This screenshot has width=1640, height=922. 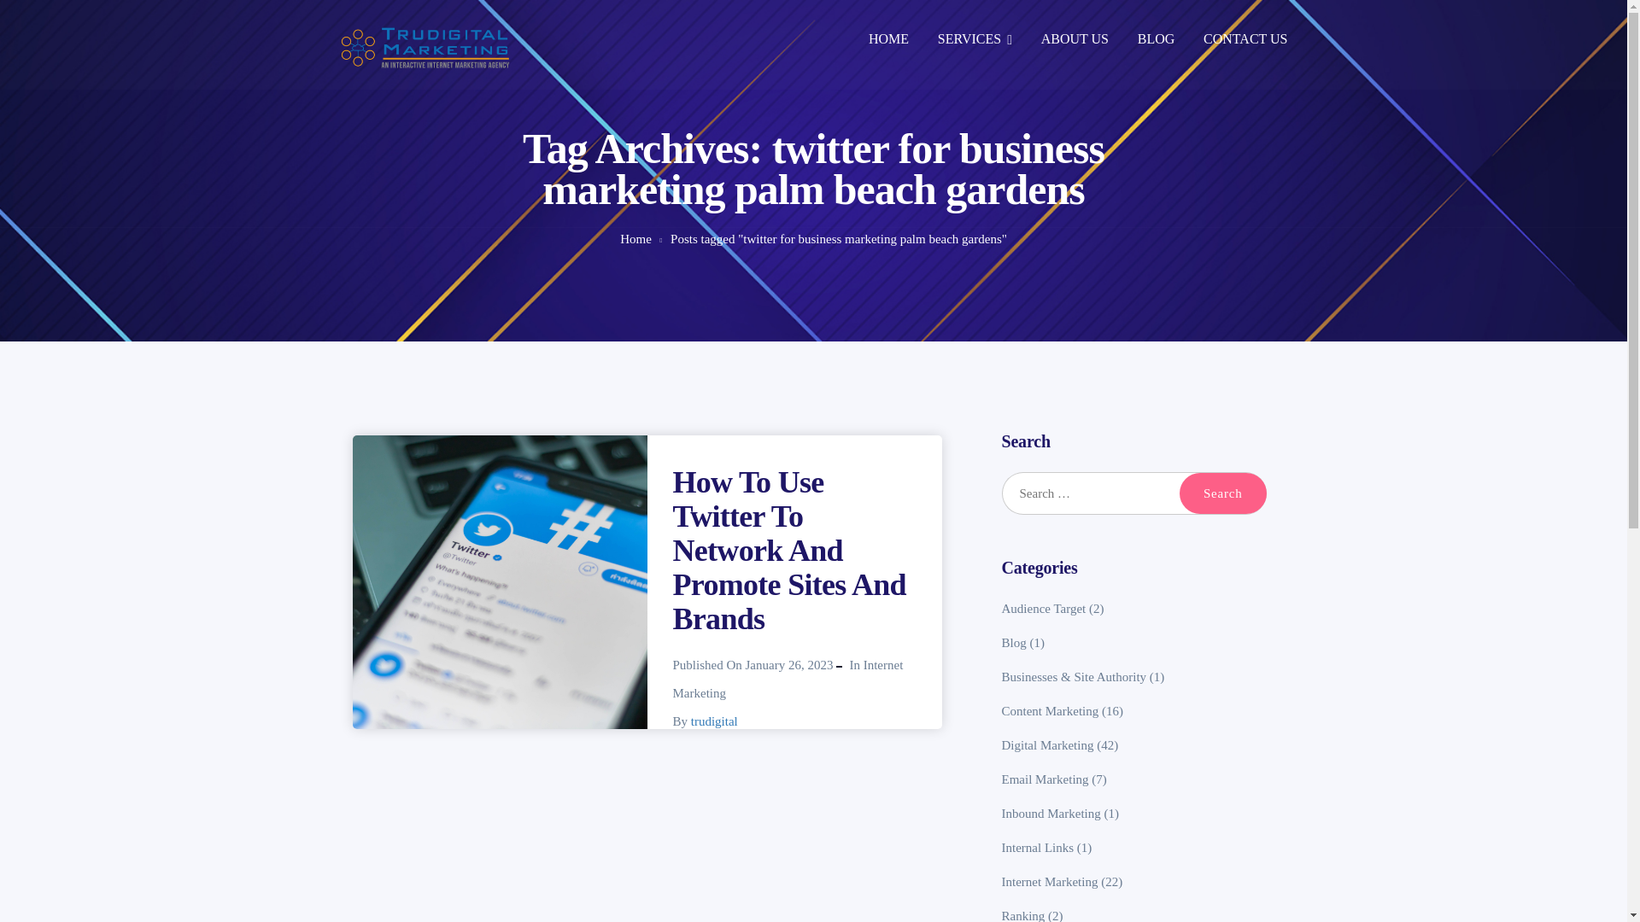 I want to click on Internal Links, so click(x=1038, y=847).